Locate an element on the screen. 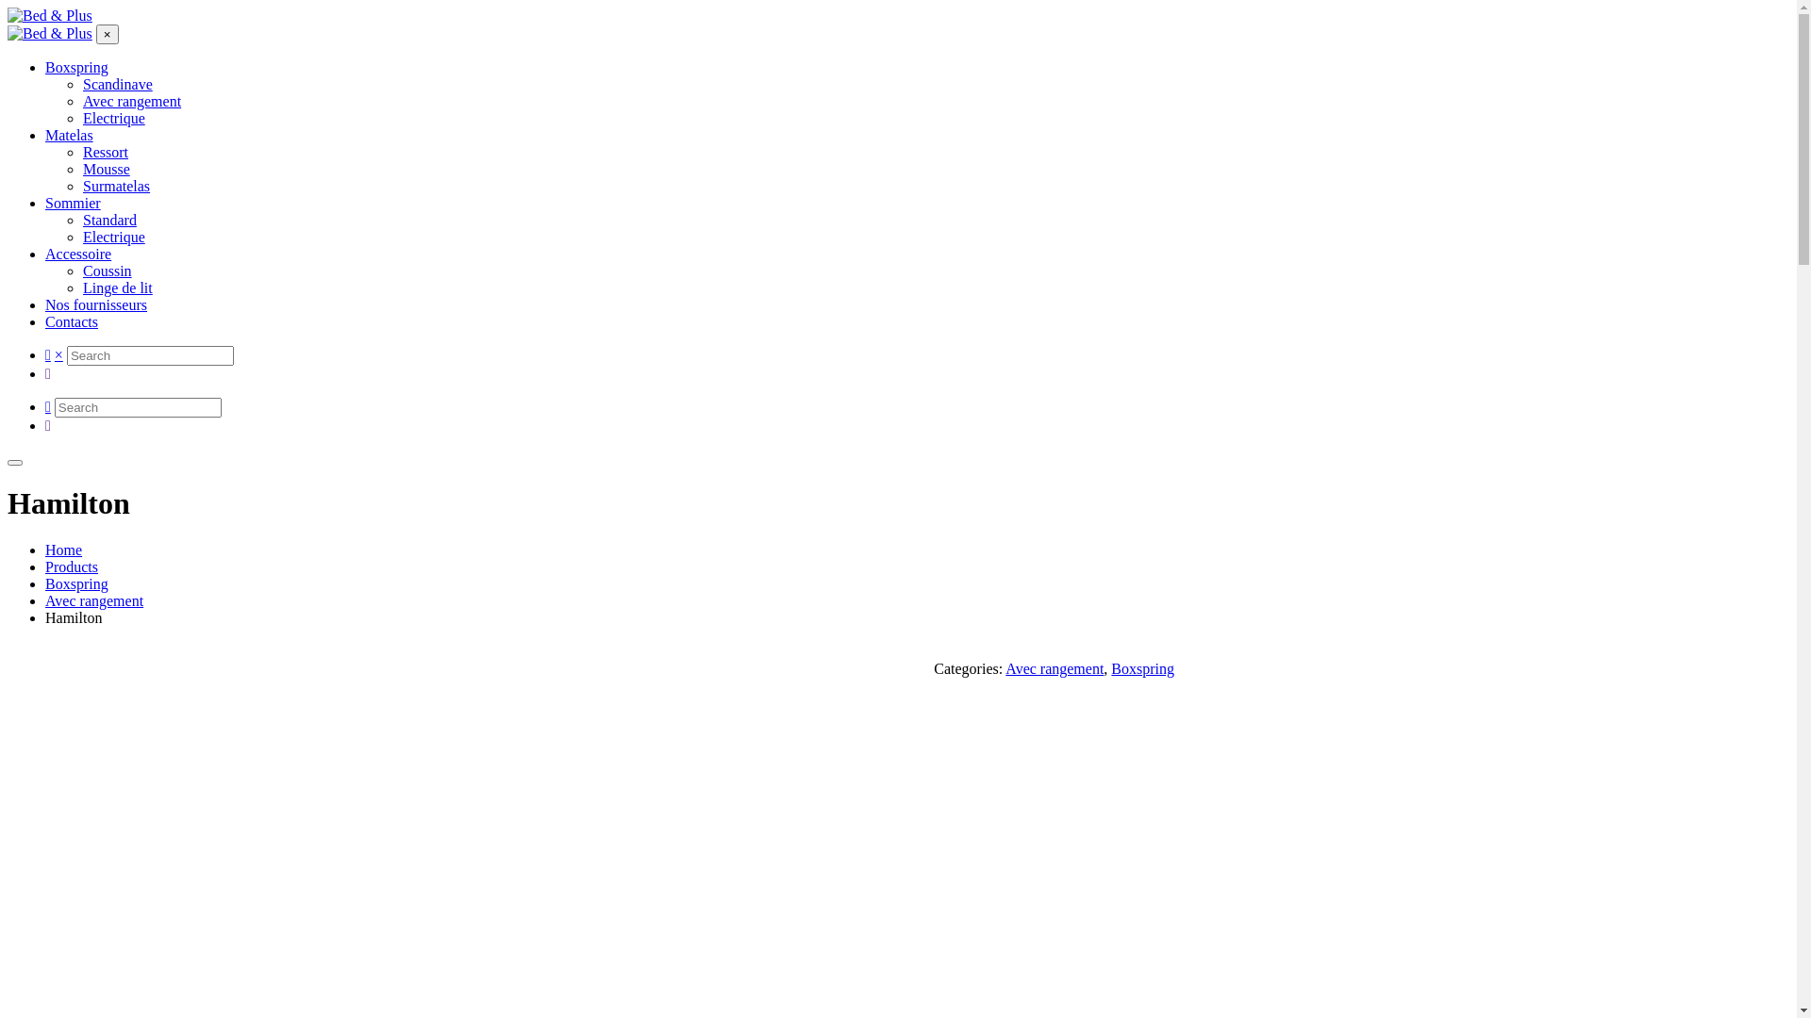  Boxspring is located at coordinates (1143, 669).